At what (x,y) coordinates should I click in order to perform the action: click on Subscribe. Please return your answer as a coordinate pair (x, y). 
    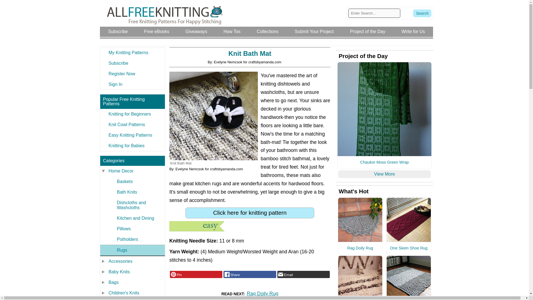
    Looking at the image, I should click on (132, 63).